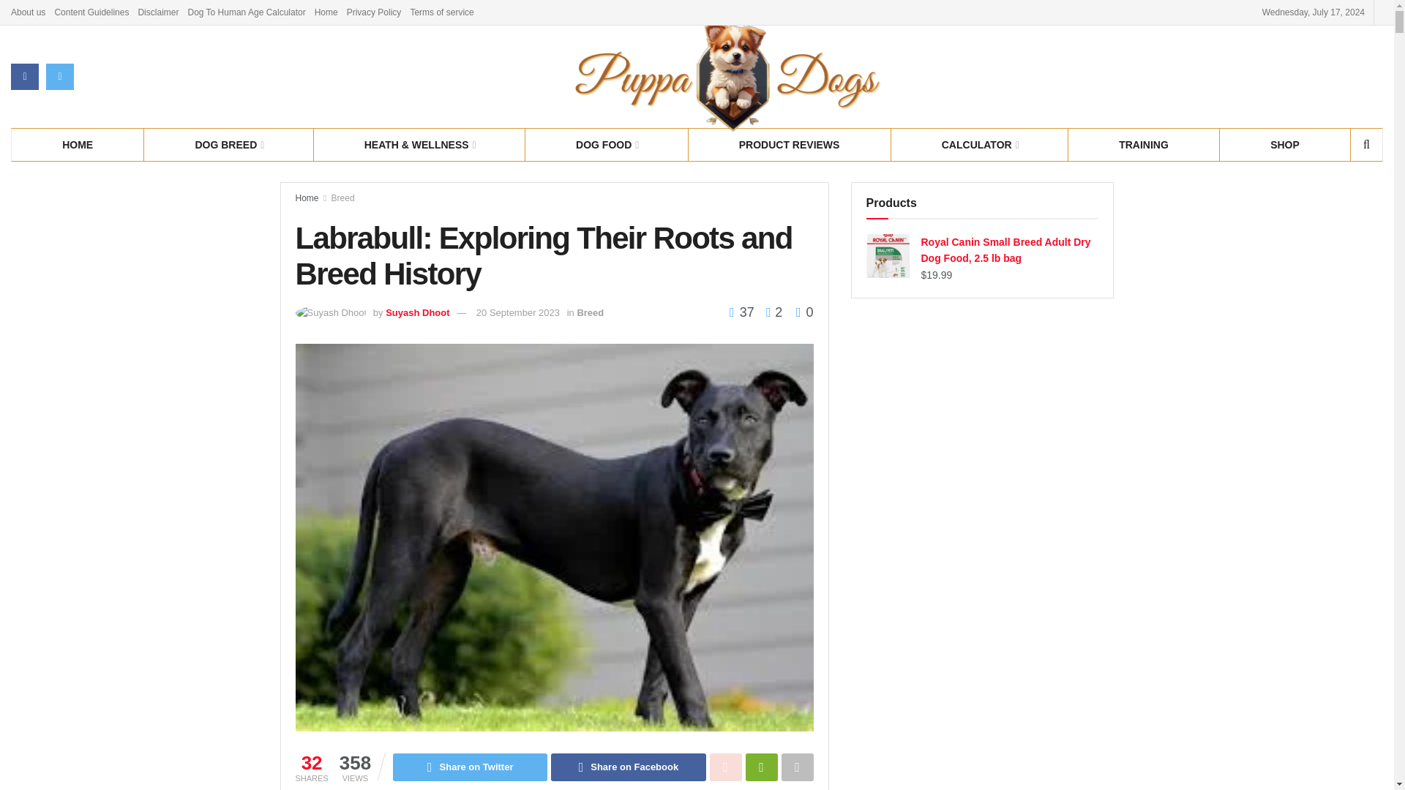 The width and height of the screenshot is (1405, 790). I want to click on Content Guidelines, so click(91, 12).